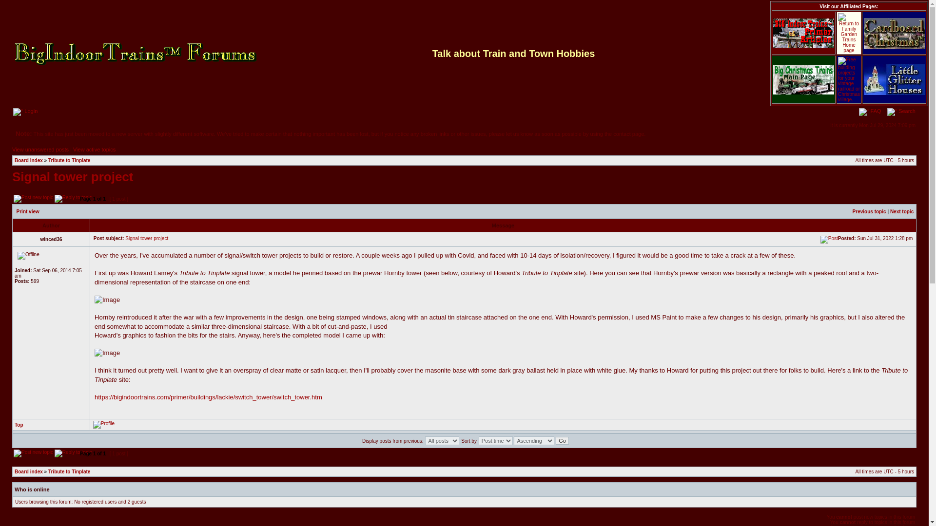 This screenshot has height=526, width=936. What do you see at coordinates (33, 198) in the screenshot?
I see `Post new topic` at bounding box center [33, 198].